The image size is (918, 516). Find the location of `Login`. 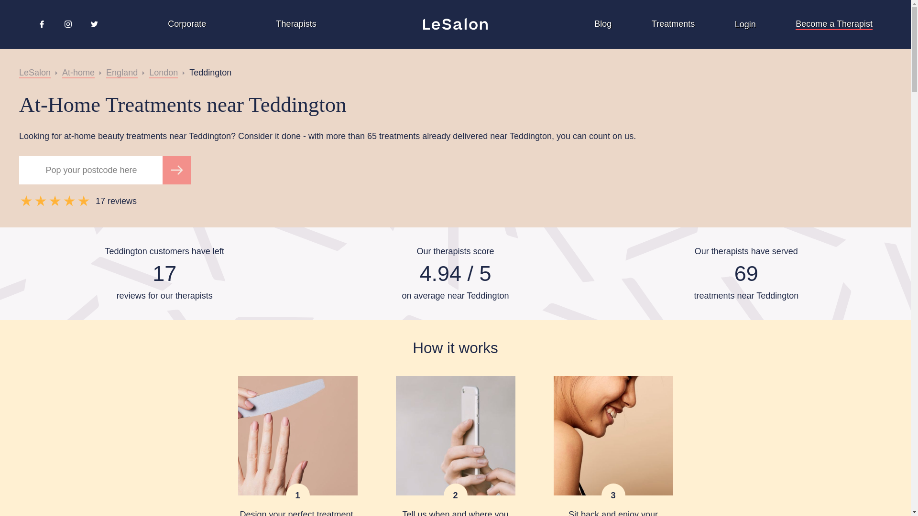

Login is located at coordinates (745, 24).